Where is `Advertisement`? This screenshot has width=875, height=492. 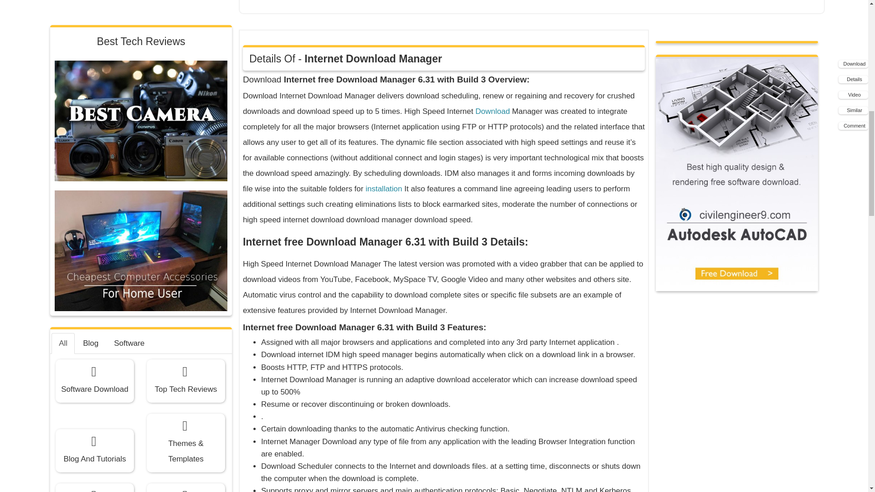 Advertisement is located at coordinates (525, 5).